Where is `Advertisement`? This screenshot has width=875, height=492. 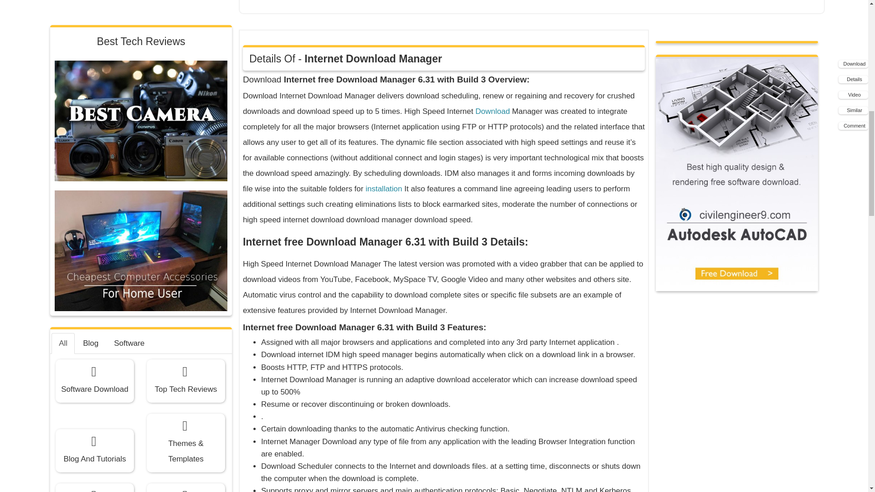 Advertisement is located at coordinates (525, 5).